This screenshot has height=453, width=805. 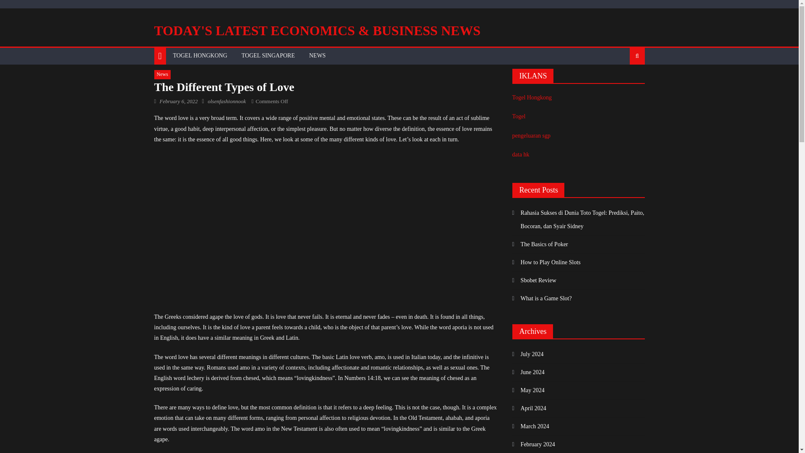 What do you see at coordinates (534, 280) in the screenshot?
I see `Sbobet Review` at bounding box center [534, 280].